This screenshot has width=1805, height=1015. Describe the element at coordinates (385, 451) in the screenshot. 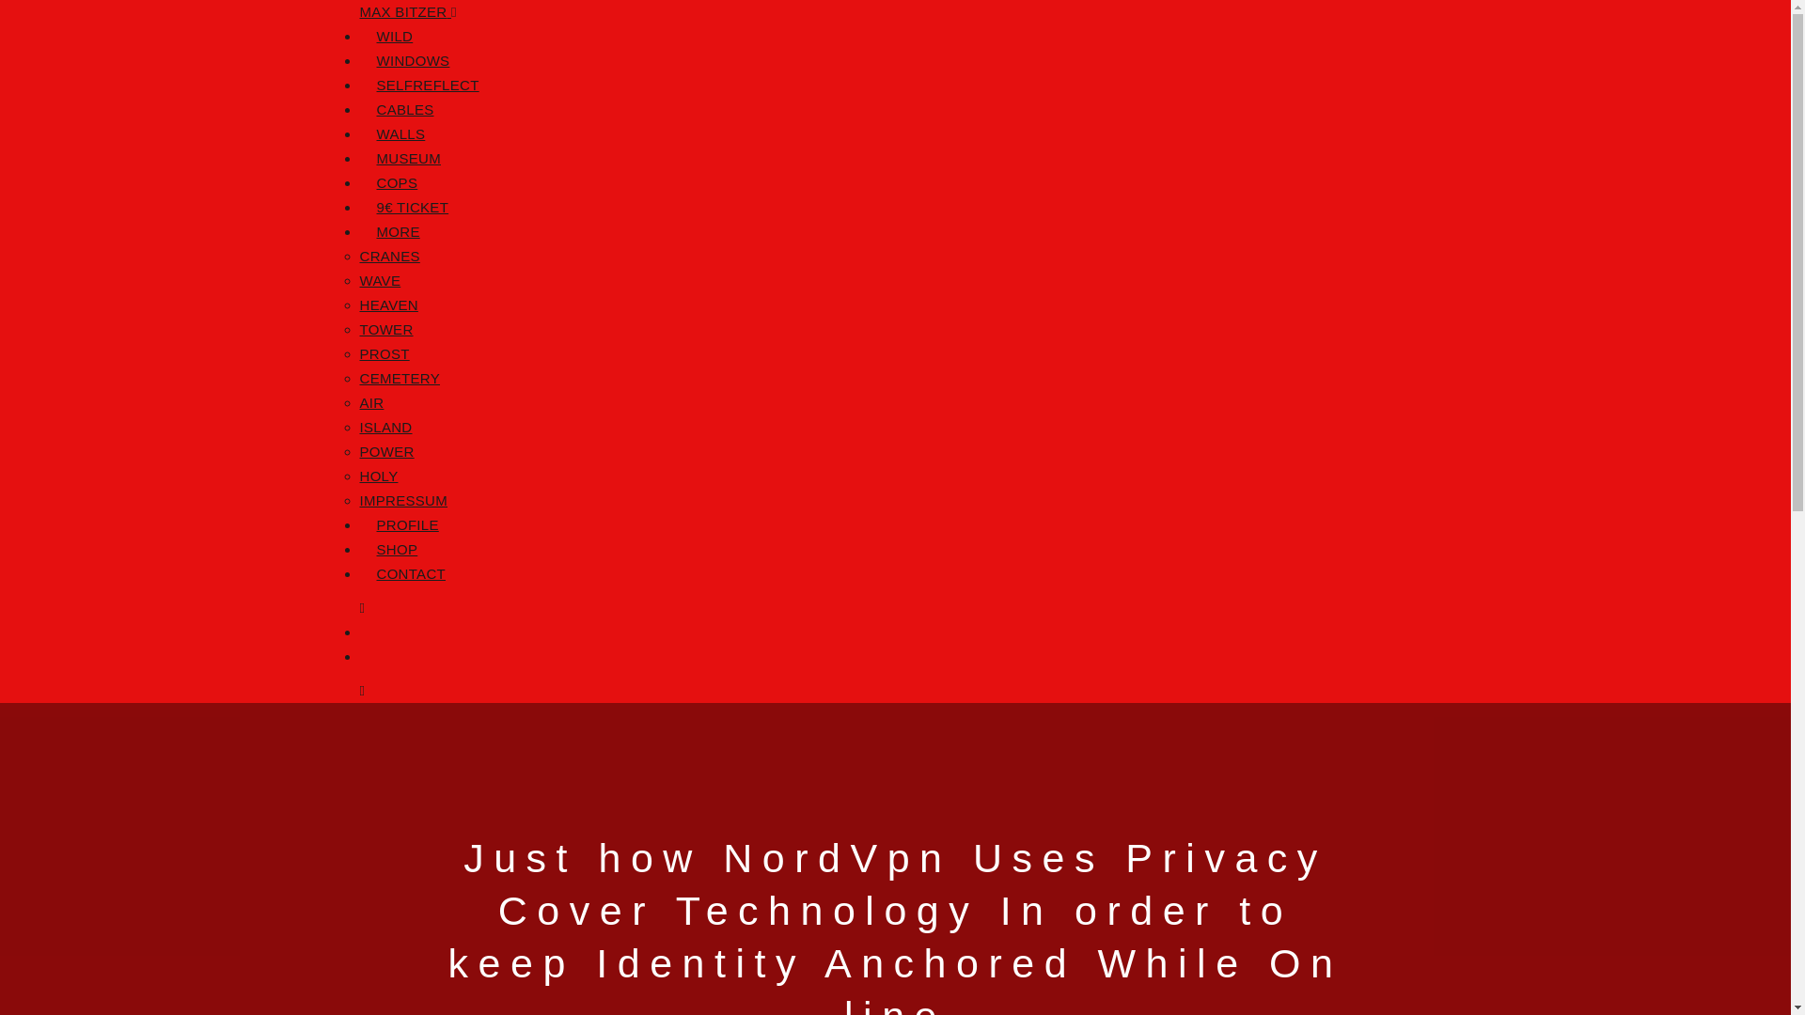

I see `POWER` at that location.